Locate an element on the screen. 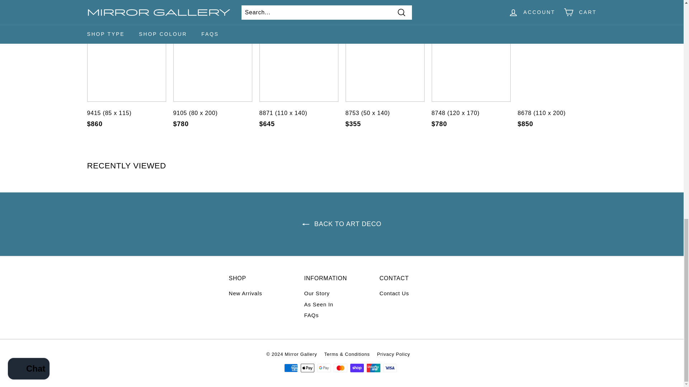 The width and height of the screenshot is (689, 387). American Express is located at coordinates (291, 368).